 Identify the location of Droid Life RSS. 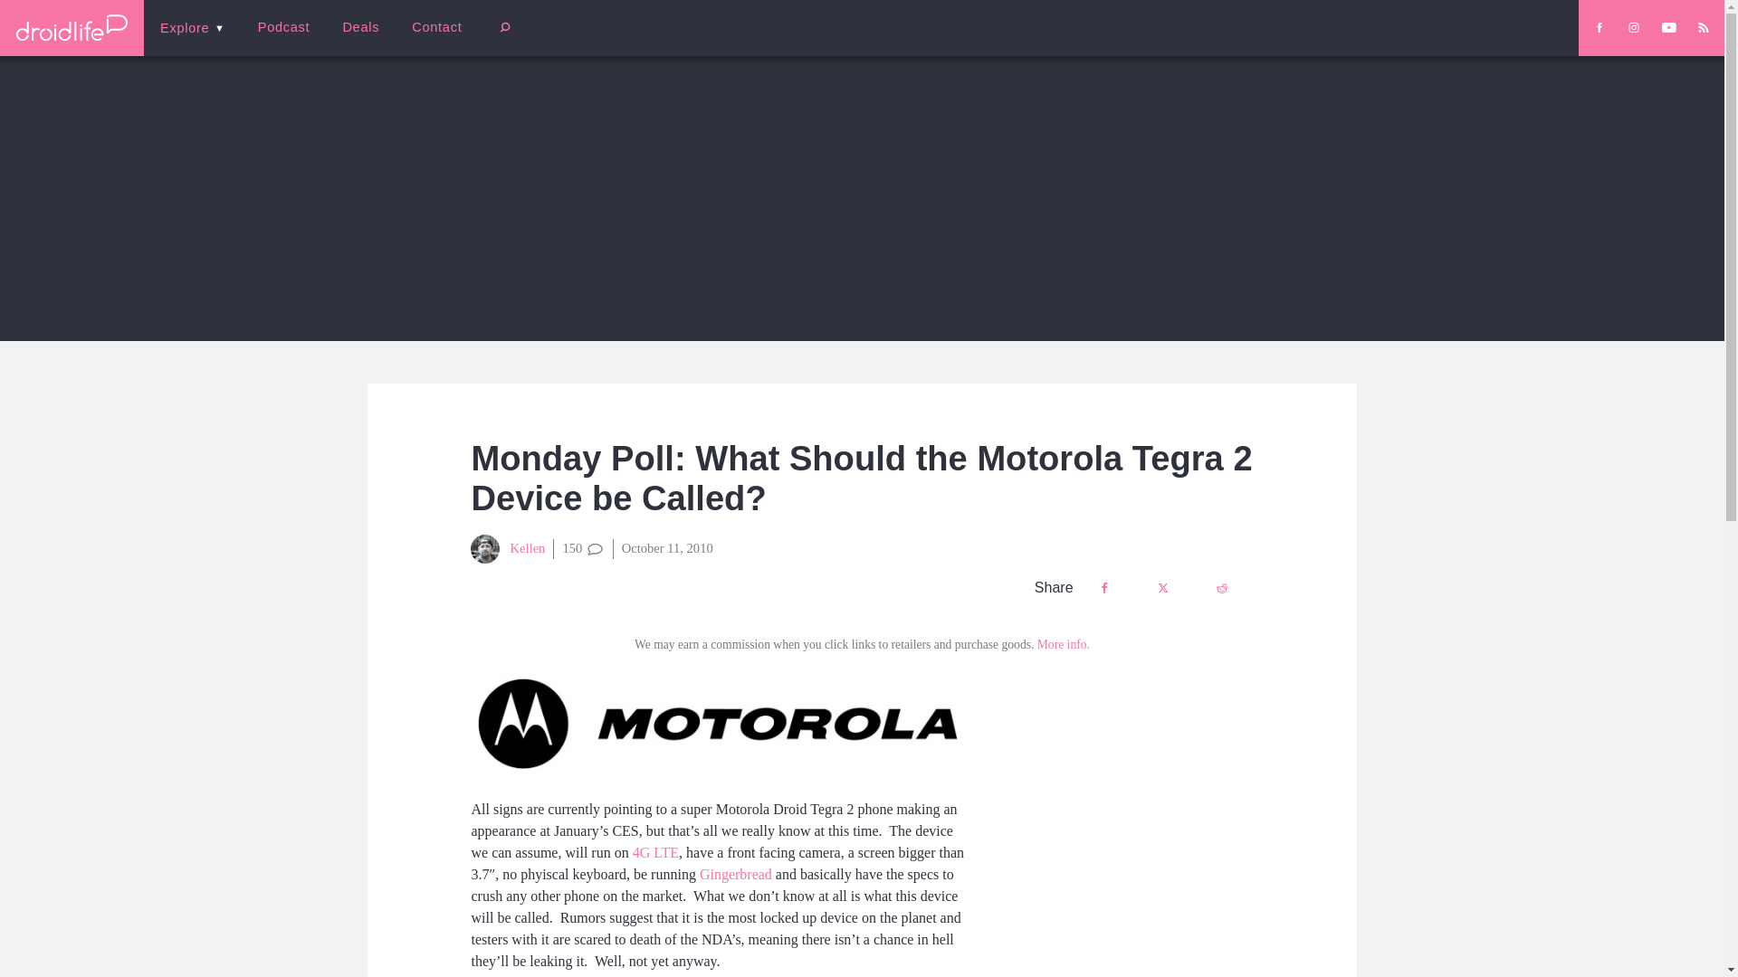
(1703, 27).